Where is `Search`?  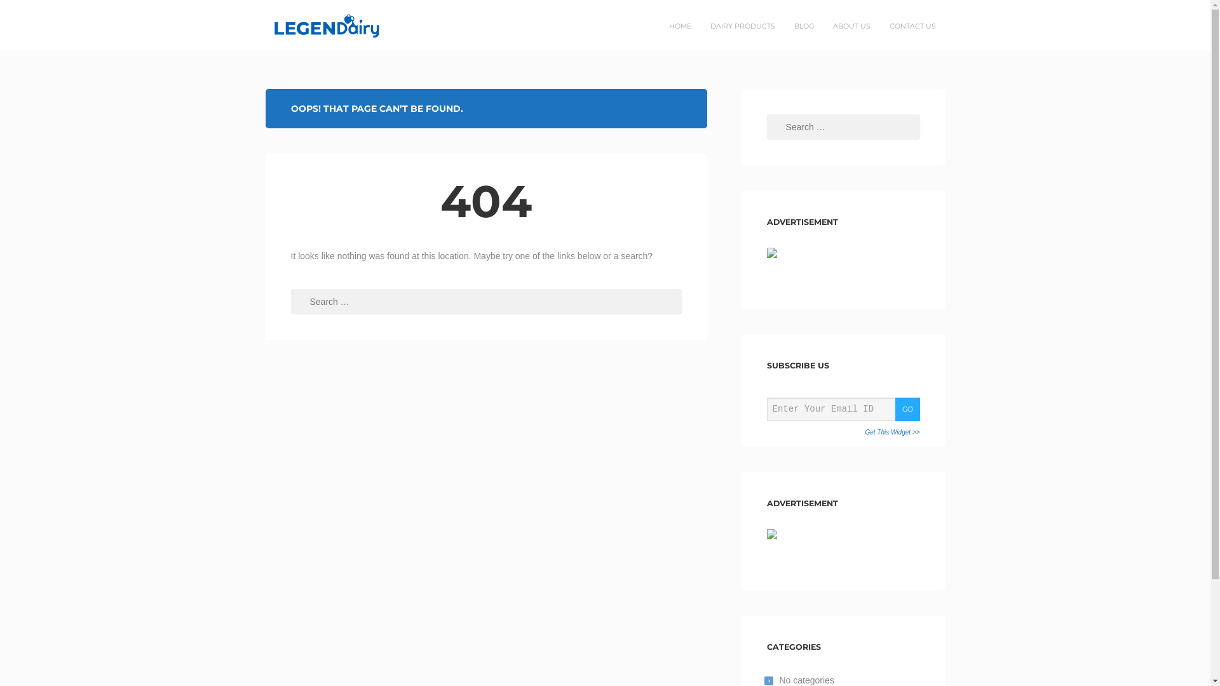
Search is located at coordinates (34, 12).